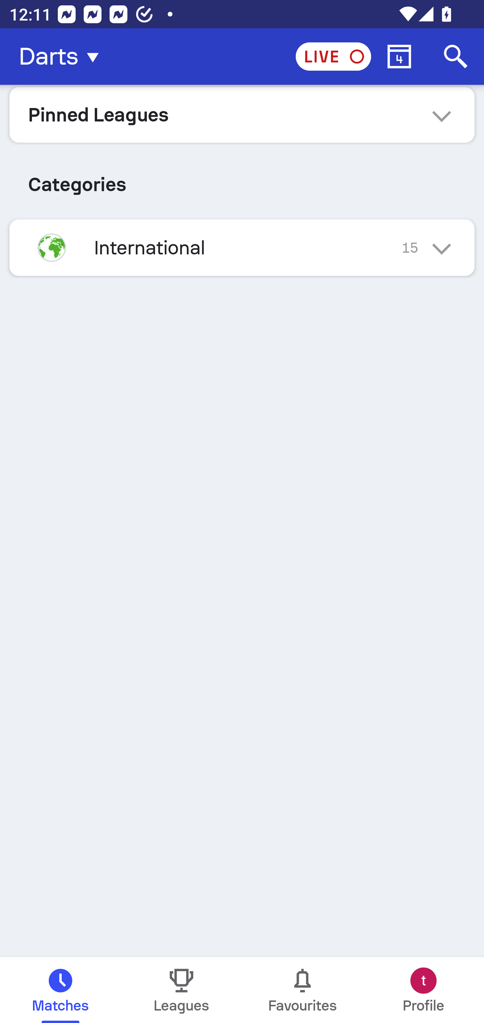 Image resolution: width=484 pixels, height=1023 pixels. What do you see at coordinates (63, 57) in the screenshot?
I see `Darts` at bounding box center [63, 57].